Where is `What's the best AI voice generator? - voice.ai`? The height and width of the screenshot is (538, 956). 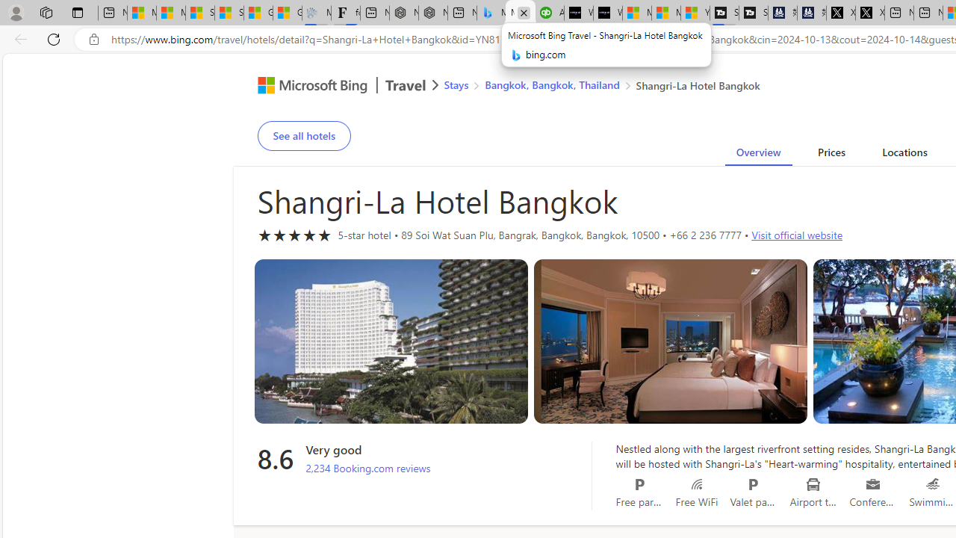 What's the best AI voice generator? - voice.ai is located at coordinates (608, 13).